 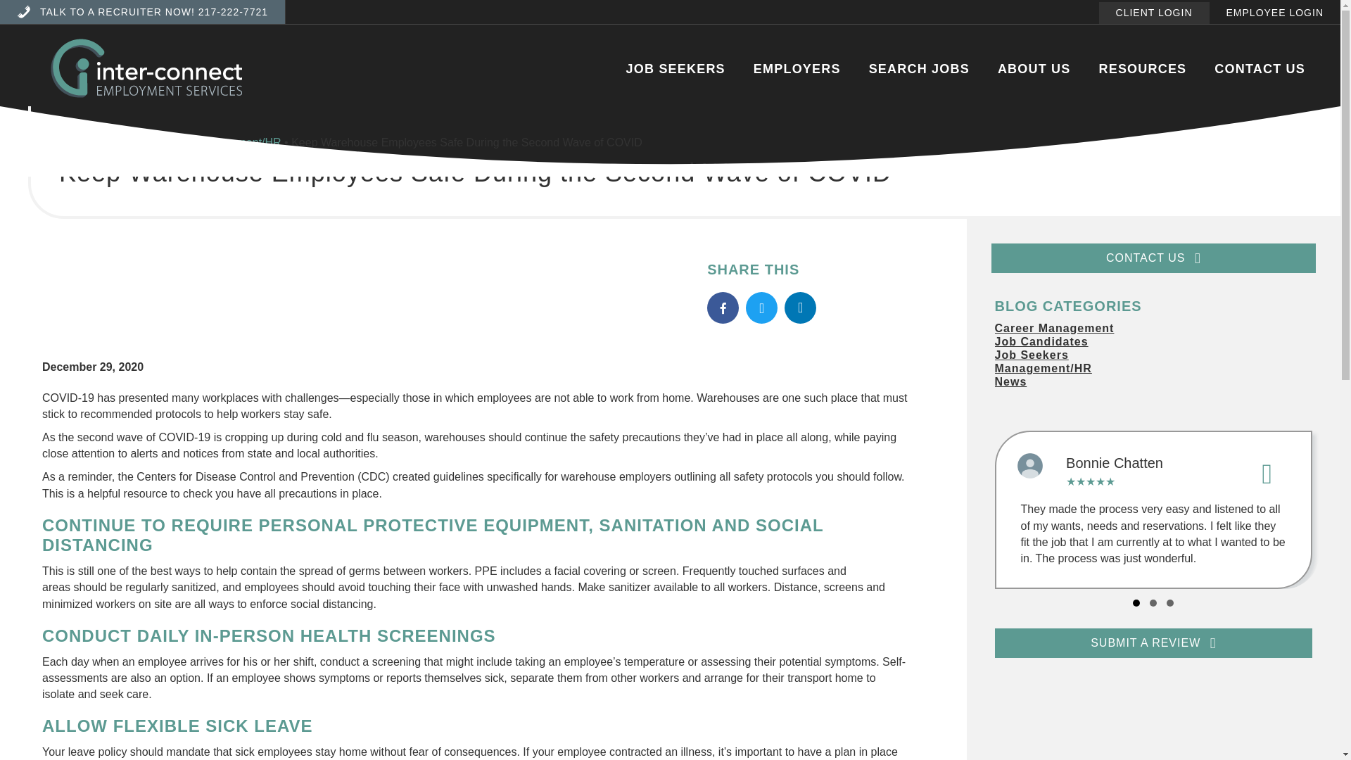 I want to click on Career Management, so click(x=1154, y=328).